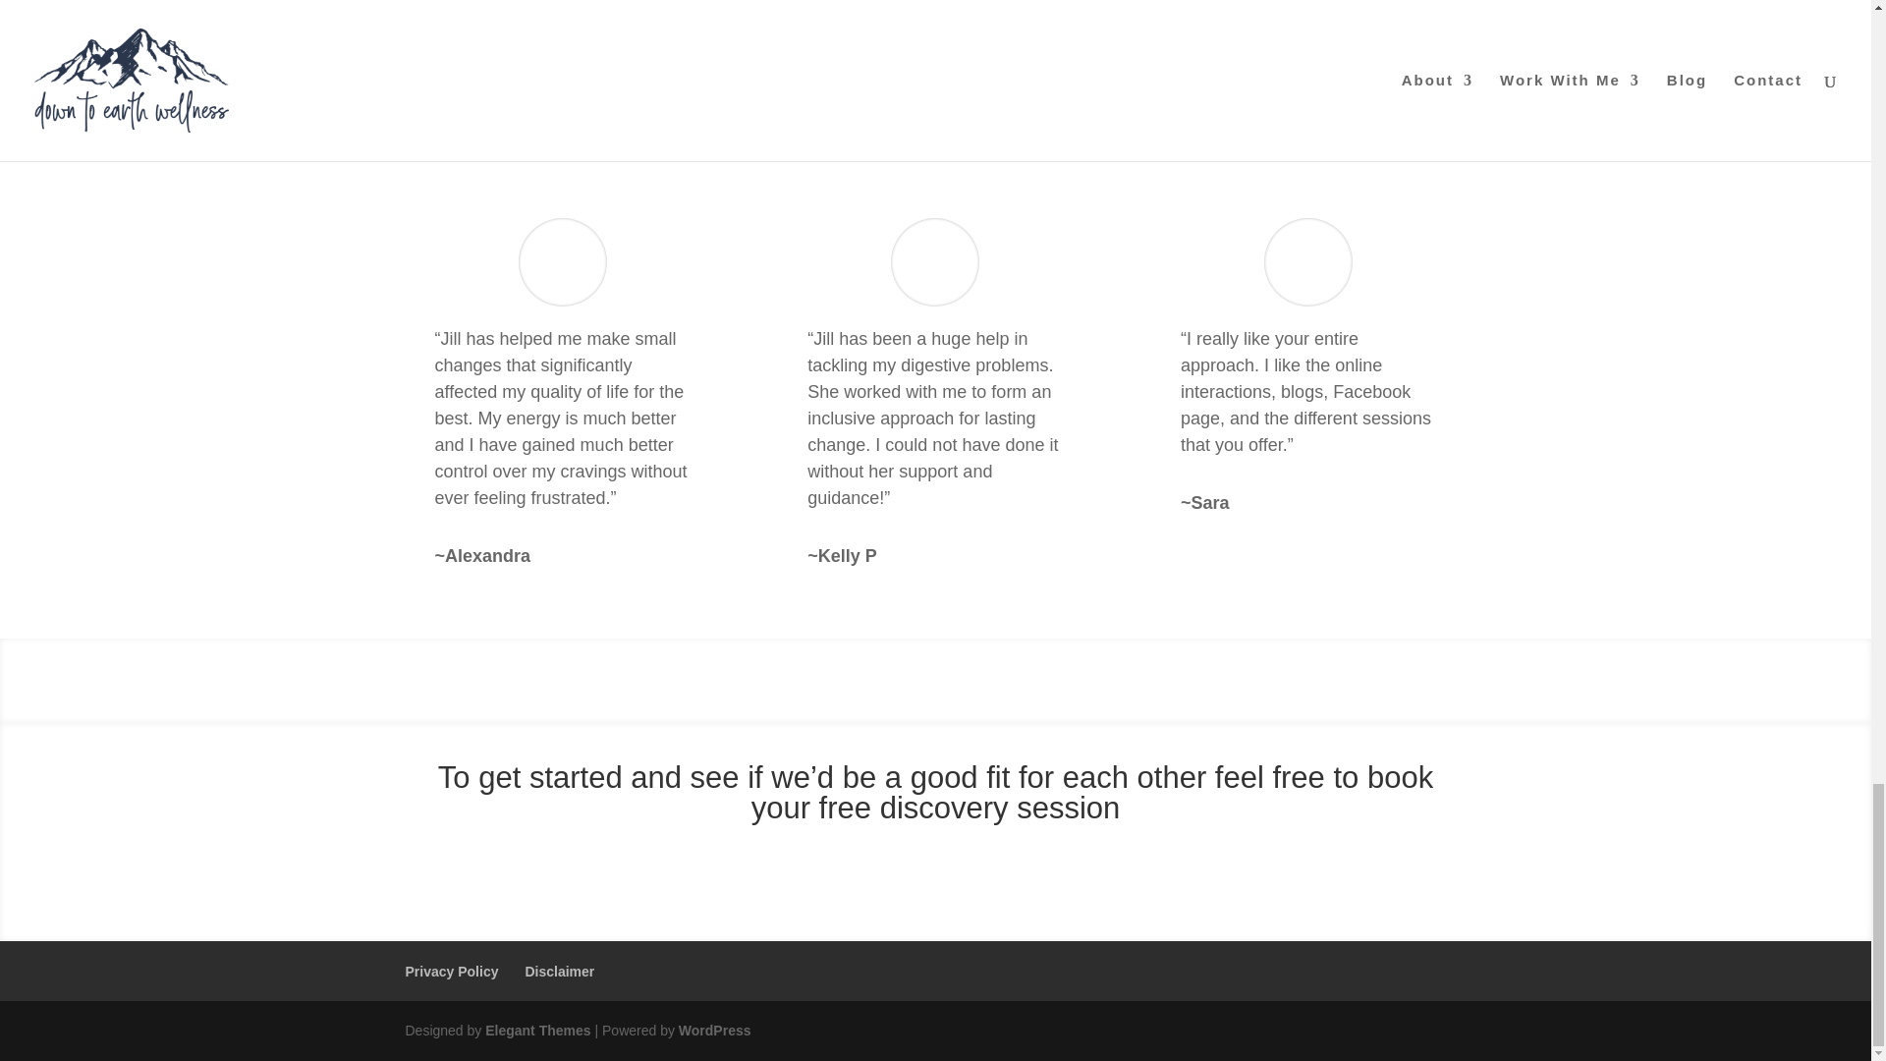 This screenshot has width=1886, height=1061. Describe the element at coordinates (715, 1031) in the screenshot. I see `WordPress` at that location.